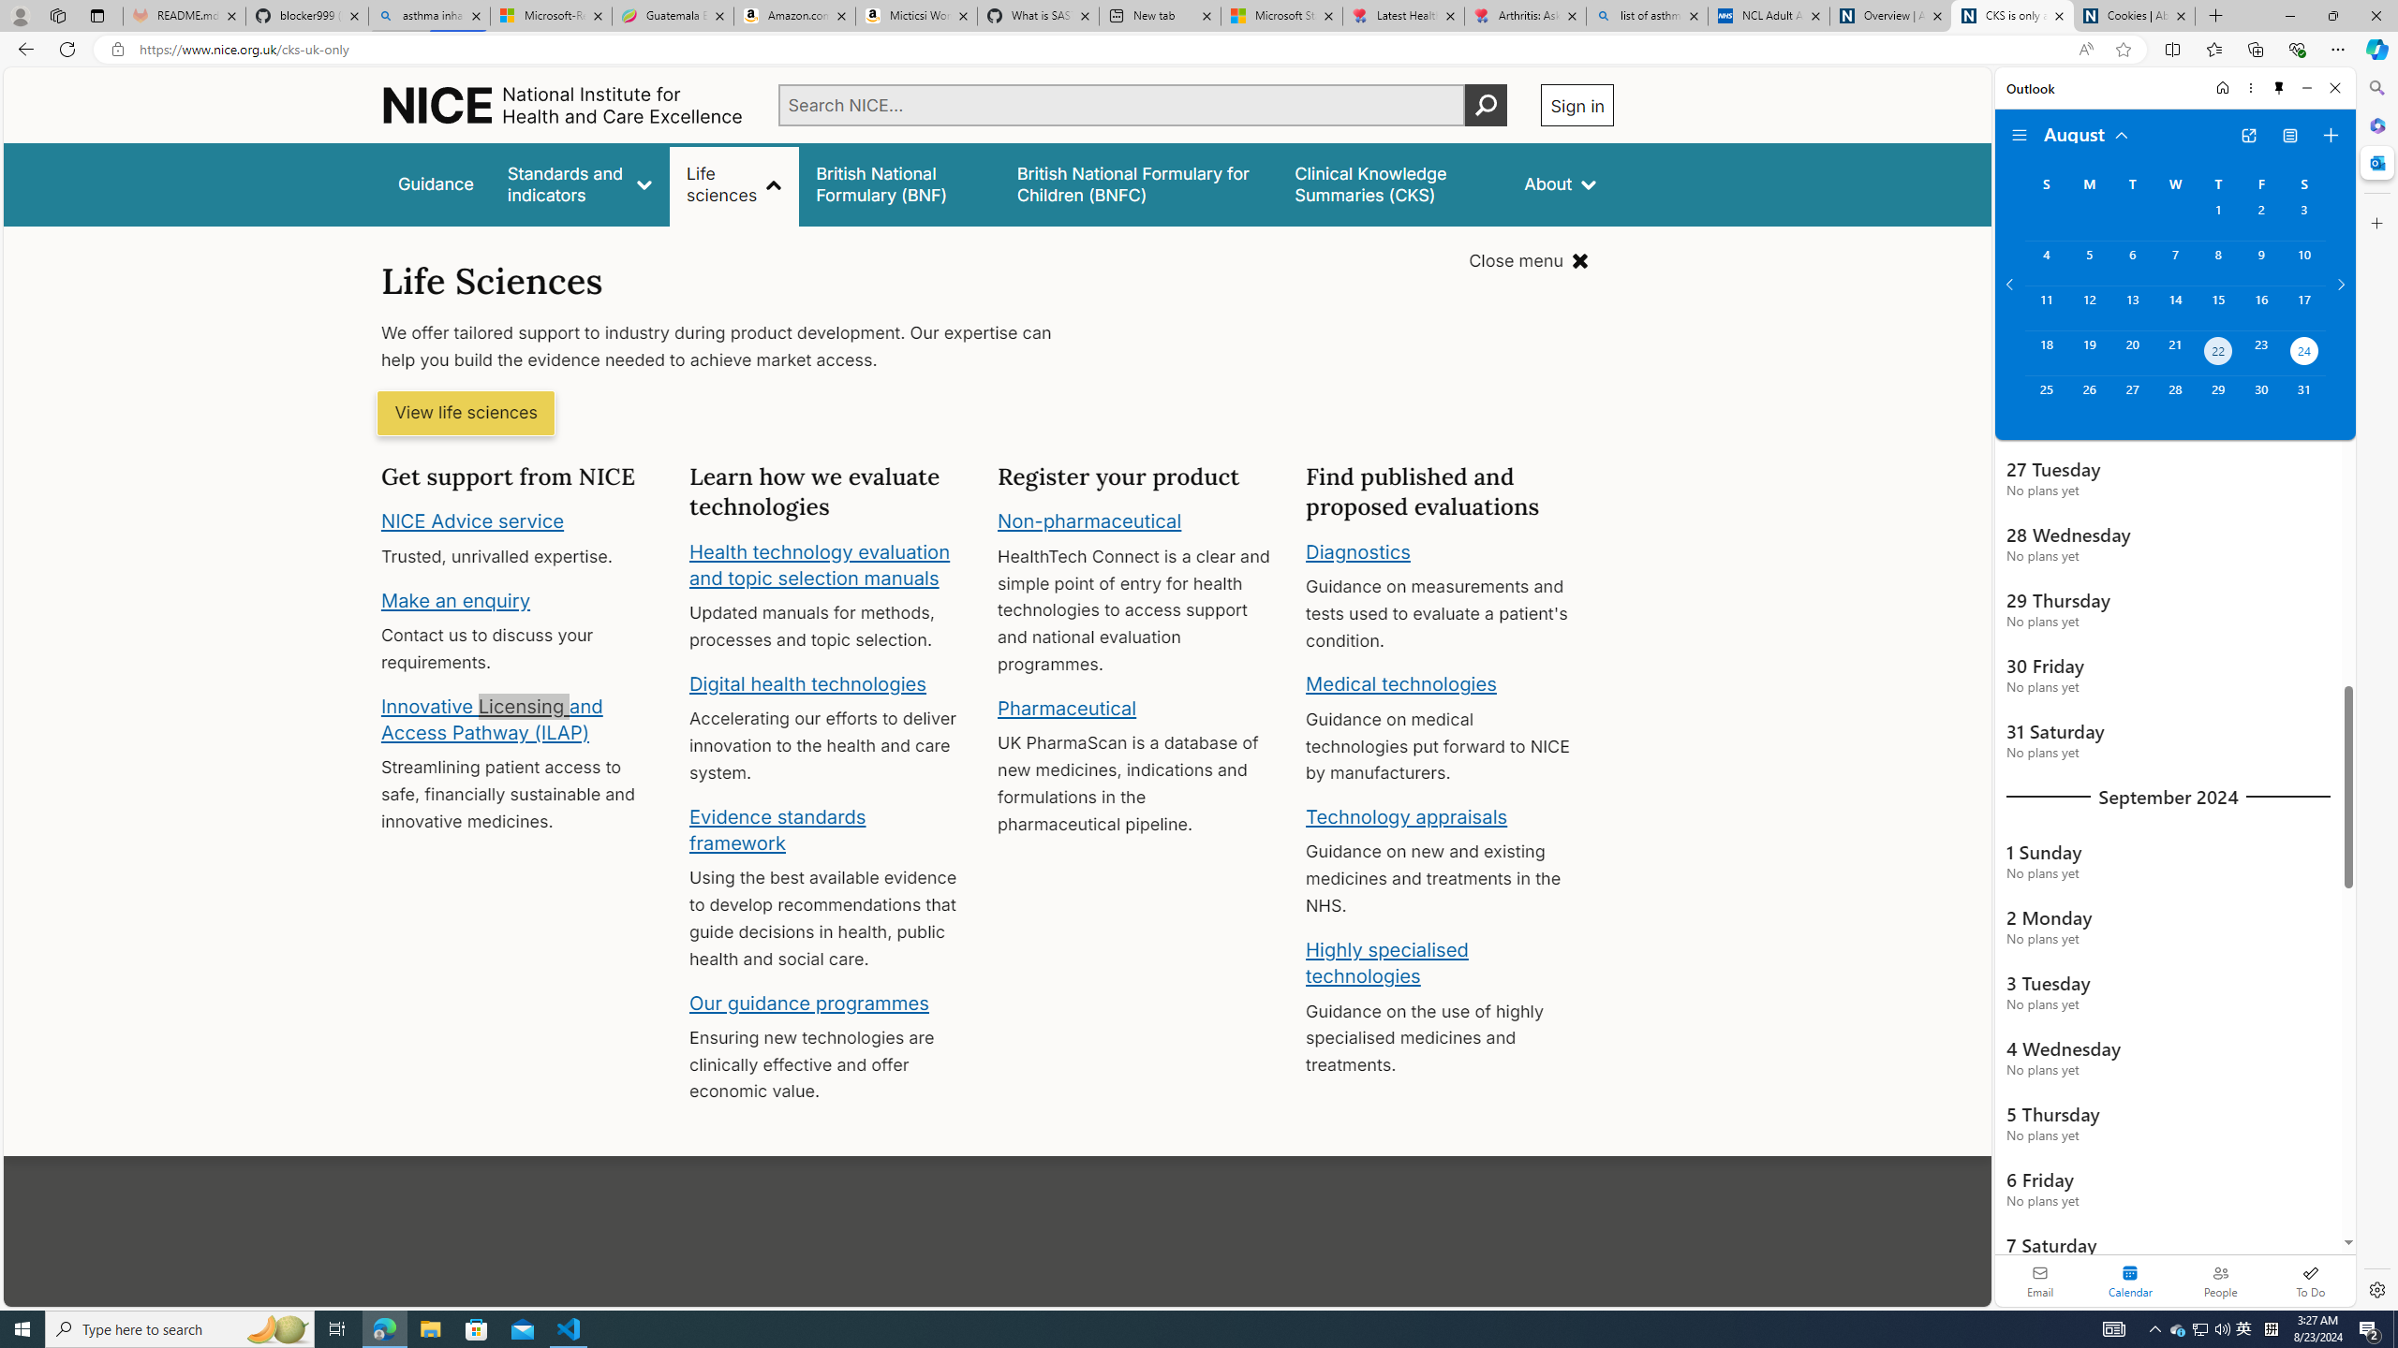  What do you see at coordinates (1393, 183) in the screenshot?
I see `false` at bounding box center [1393, 183].